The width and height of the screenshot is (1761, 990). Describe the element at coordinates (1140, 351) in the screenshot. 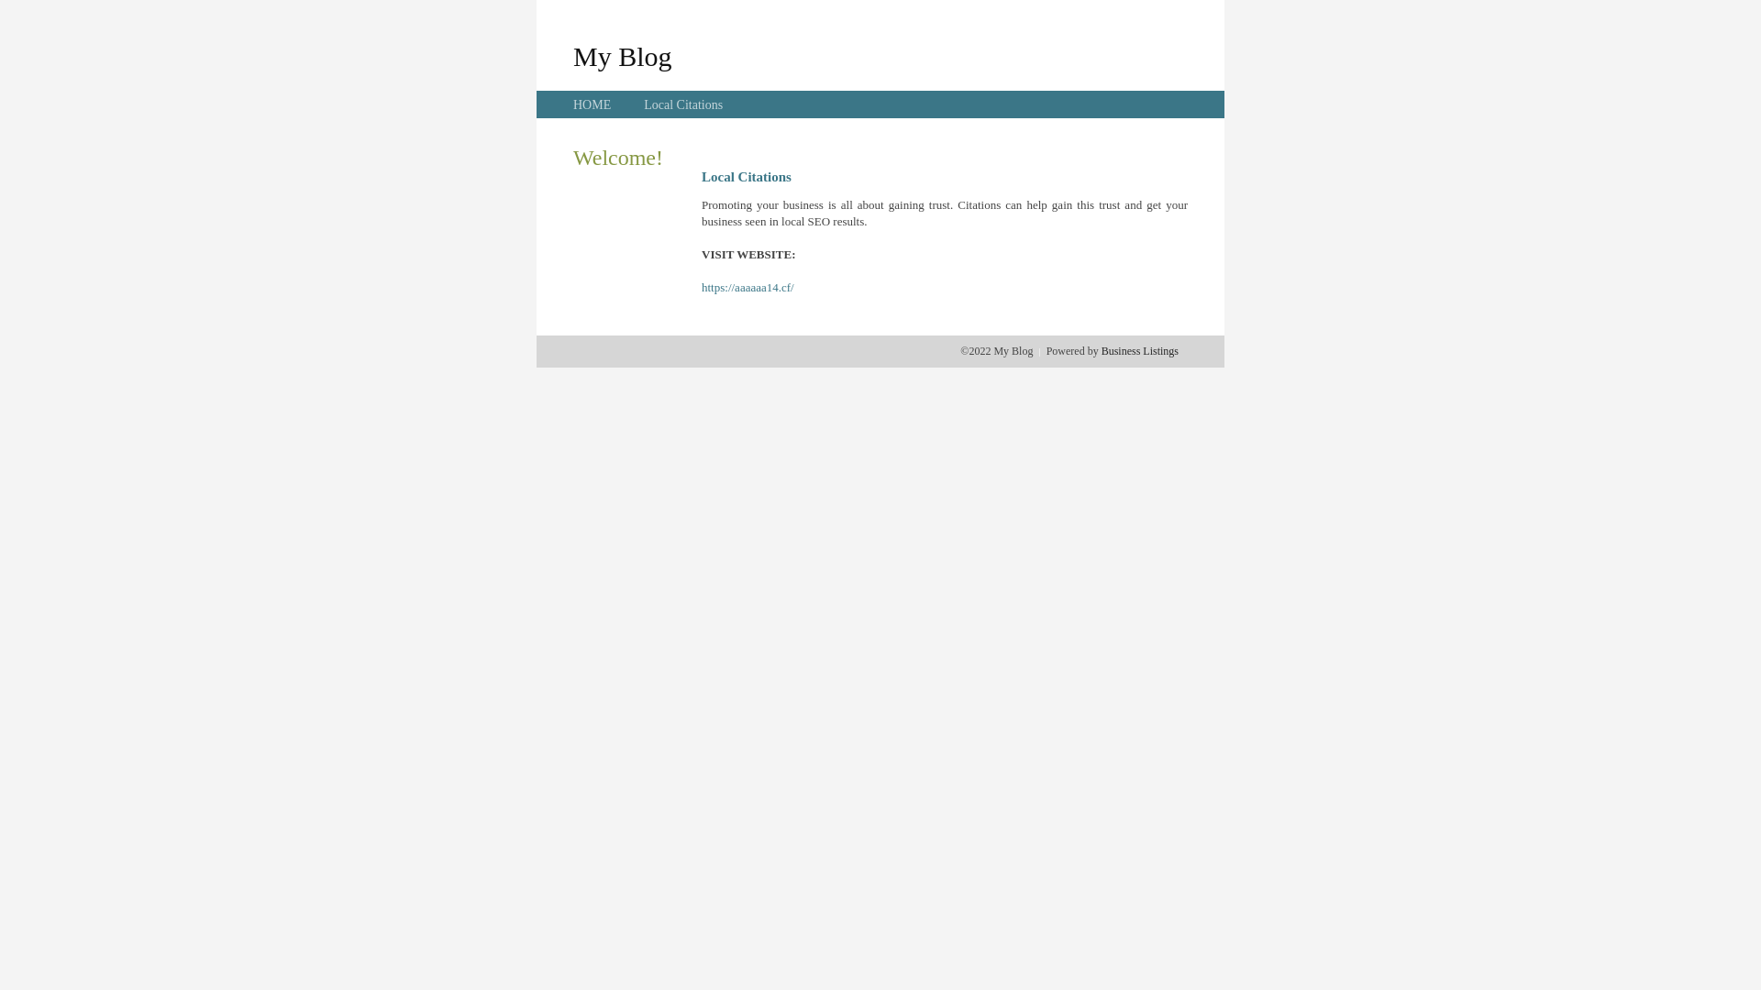

I see `Business Listings` at that location.